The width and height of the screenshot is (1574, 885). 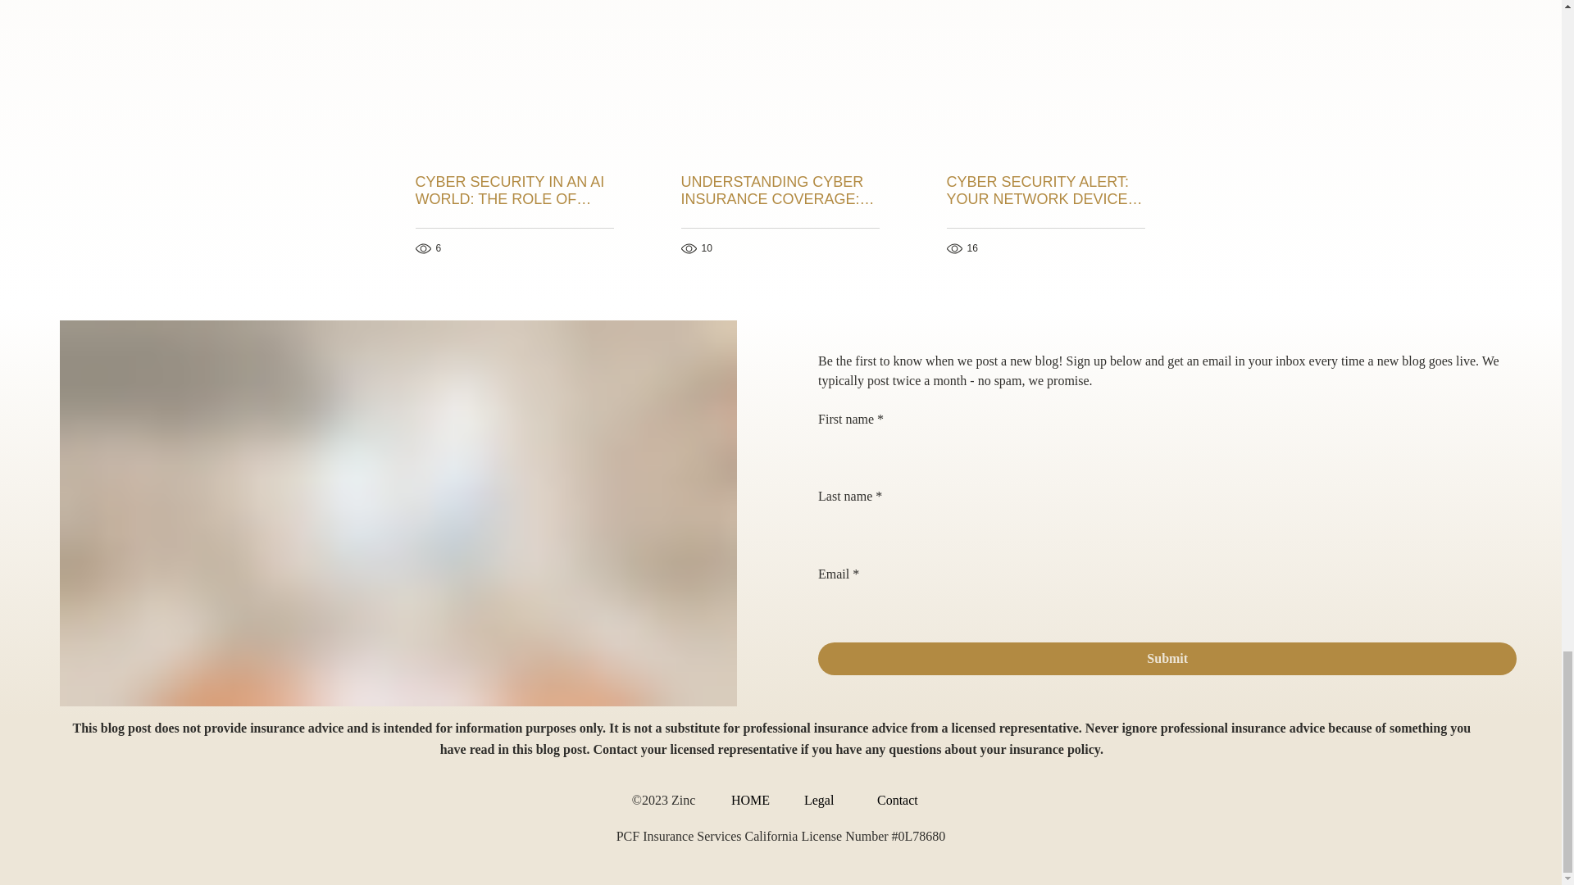 What do you see at coordinates (514, 190) in the screenshot?
I see `CYBER SECURITY IN AN AI WORLD: THE ROLE OF INSURANCE` at bounding box center [514, 190].